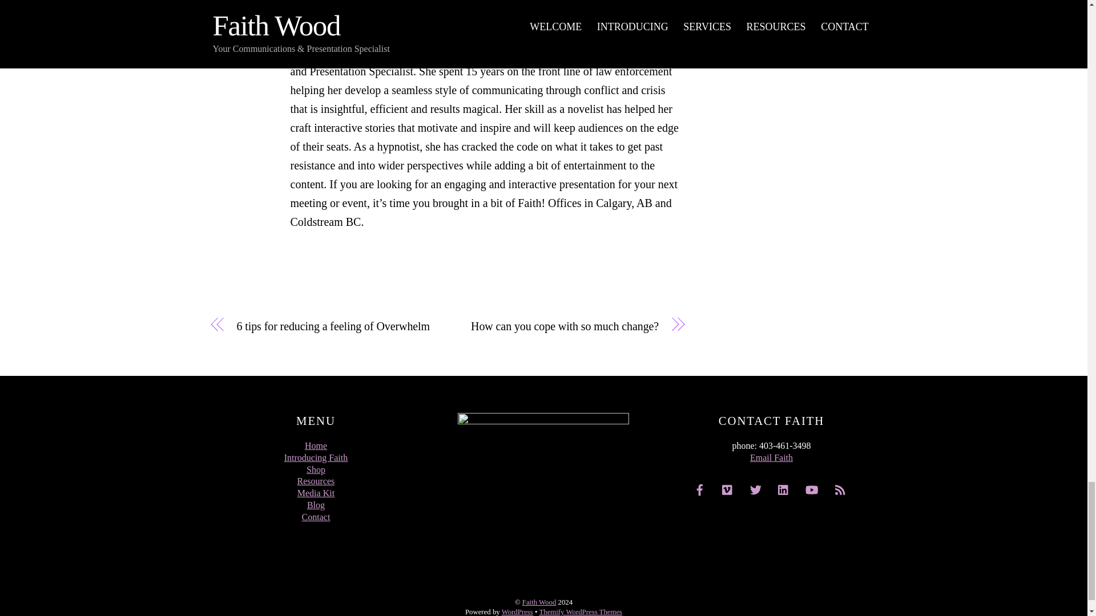  Describe the element at coordinates (316, 457) in the screenshot. I see `Introducing Faith` at that location.